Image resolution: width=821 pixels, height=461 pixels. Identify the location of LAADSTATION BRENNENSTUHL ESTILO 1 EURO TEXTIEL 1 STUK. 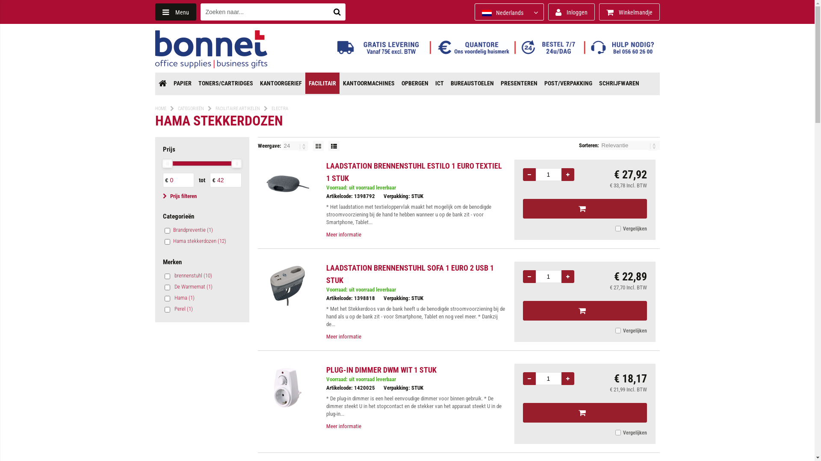
(414, 172).